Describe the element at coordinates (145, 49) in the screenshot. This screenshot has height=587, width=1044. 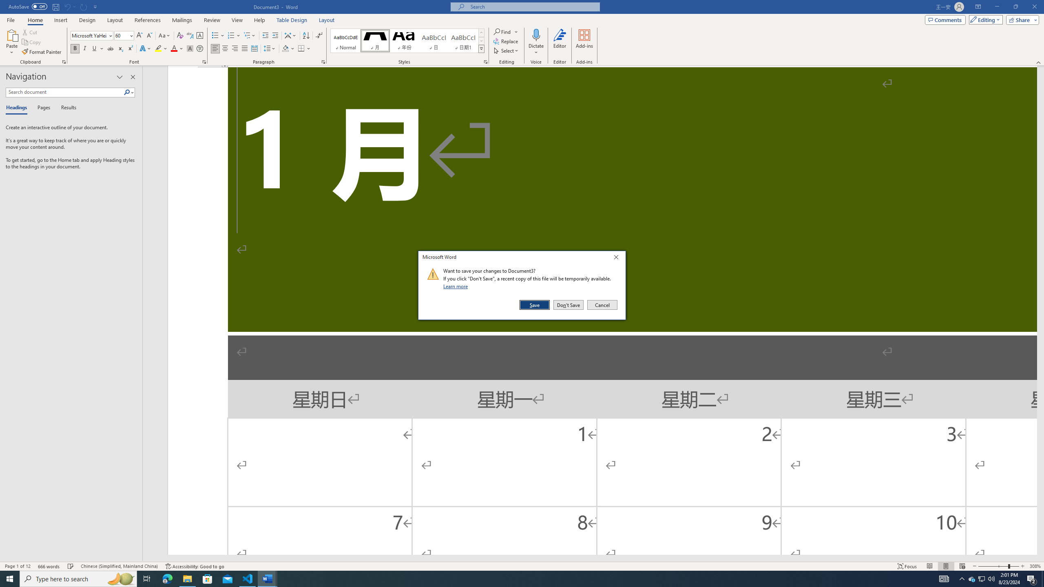
I see `Text Effects and Typography` at that location.